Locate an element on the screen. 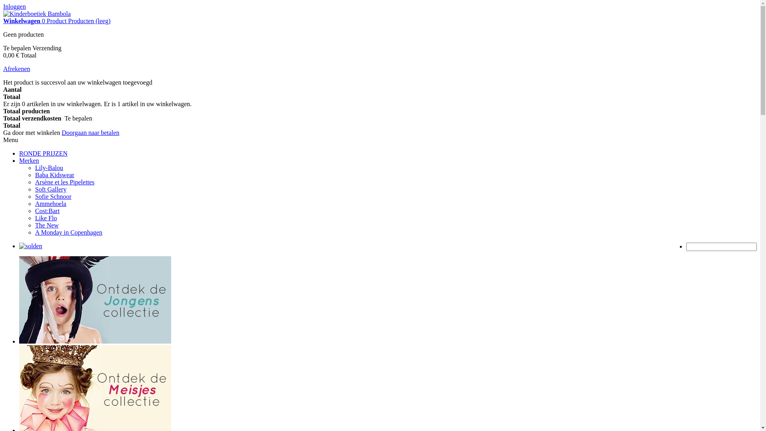  Ammehoela is located at coordinates (51, 204).